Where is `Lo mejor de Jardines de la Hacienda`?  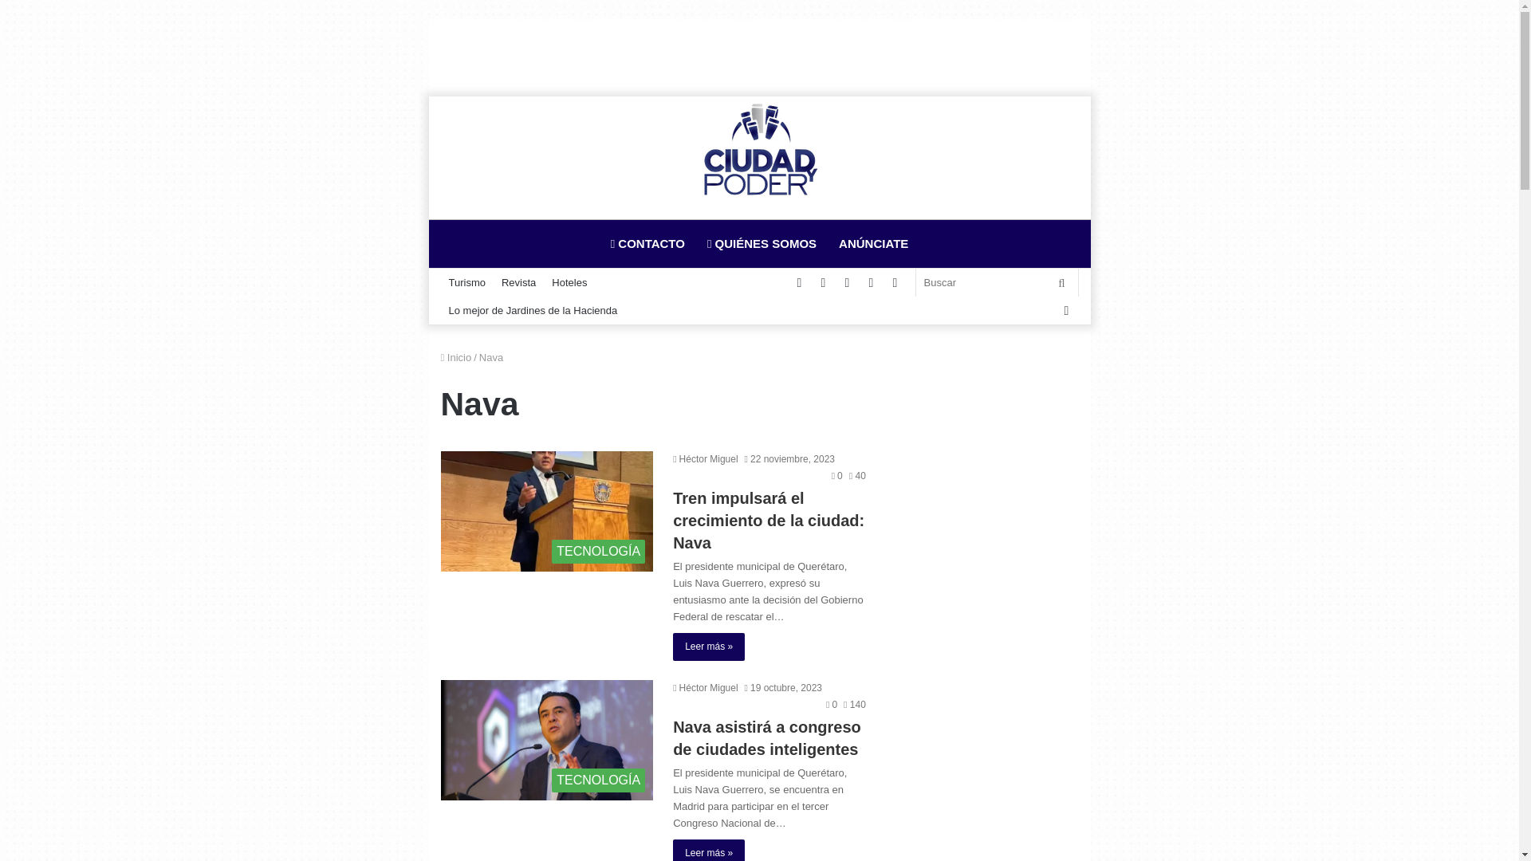
Lo mejor de Jardines de la Hacienda is located at coordinates (533, 311).